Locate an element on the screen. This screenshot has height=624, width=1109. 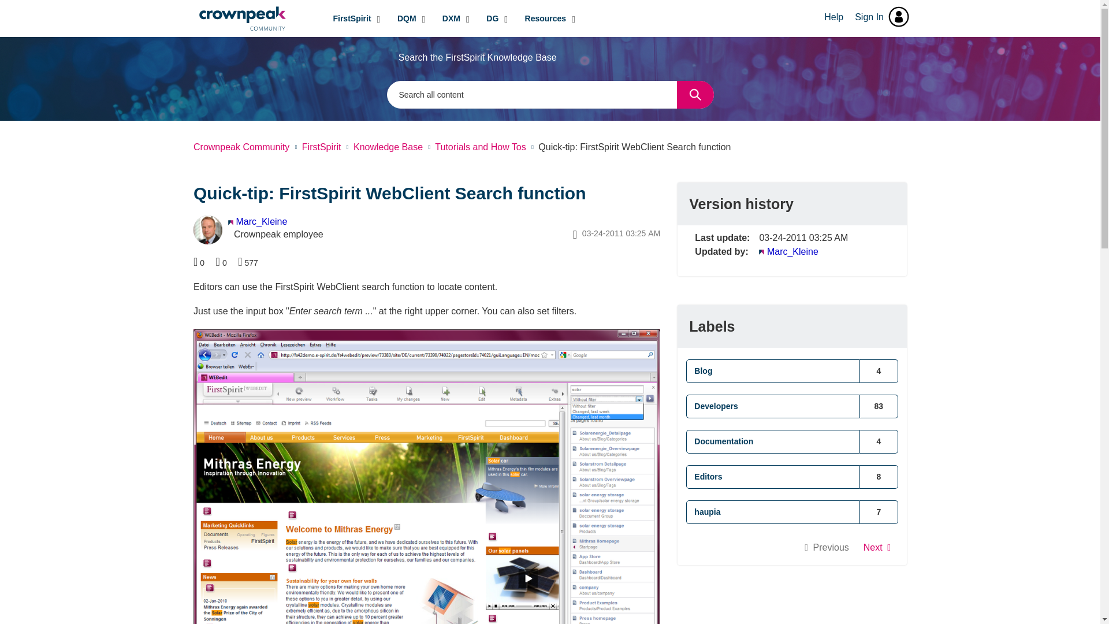
FirstSpirit is located at coordinates (356, 18).